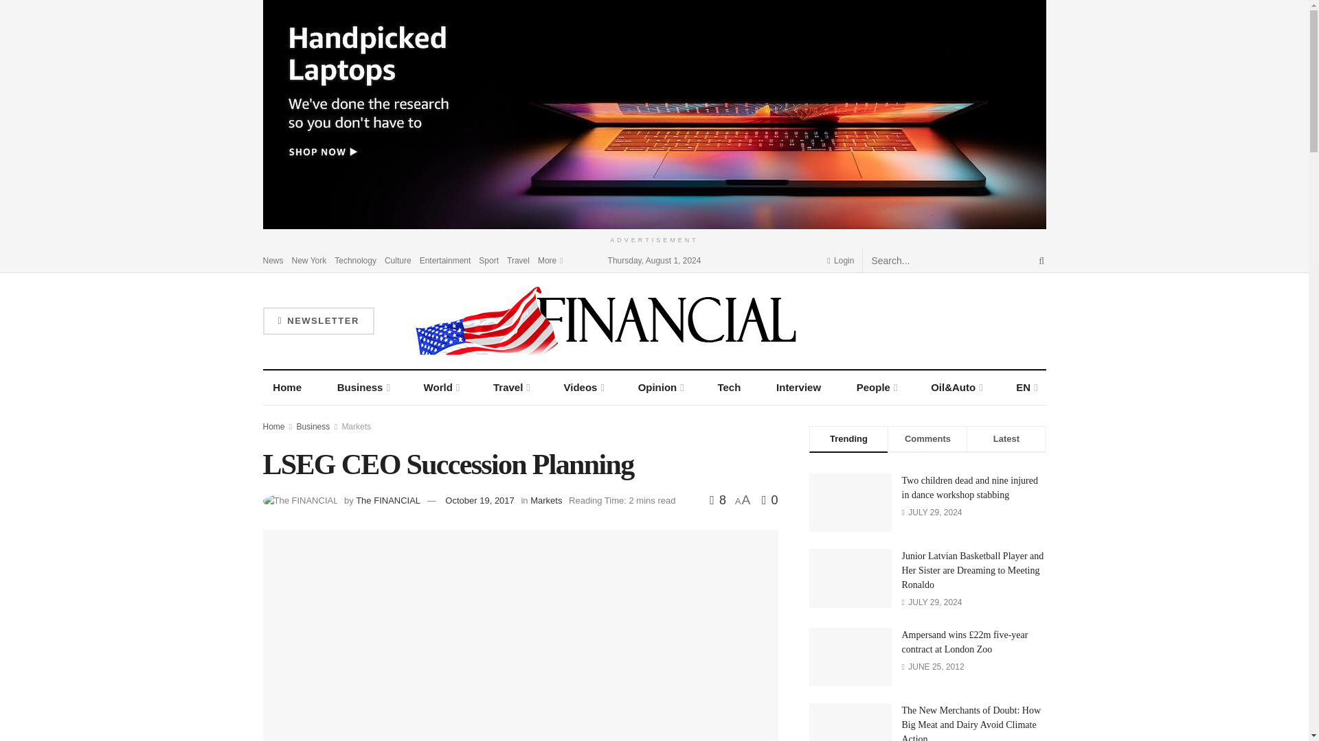  I want to click on Home, so click(287, 387).